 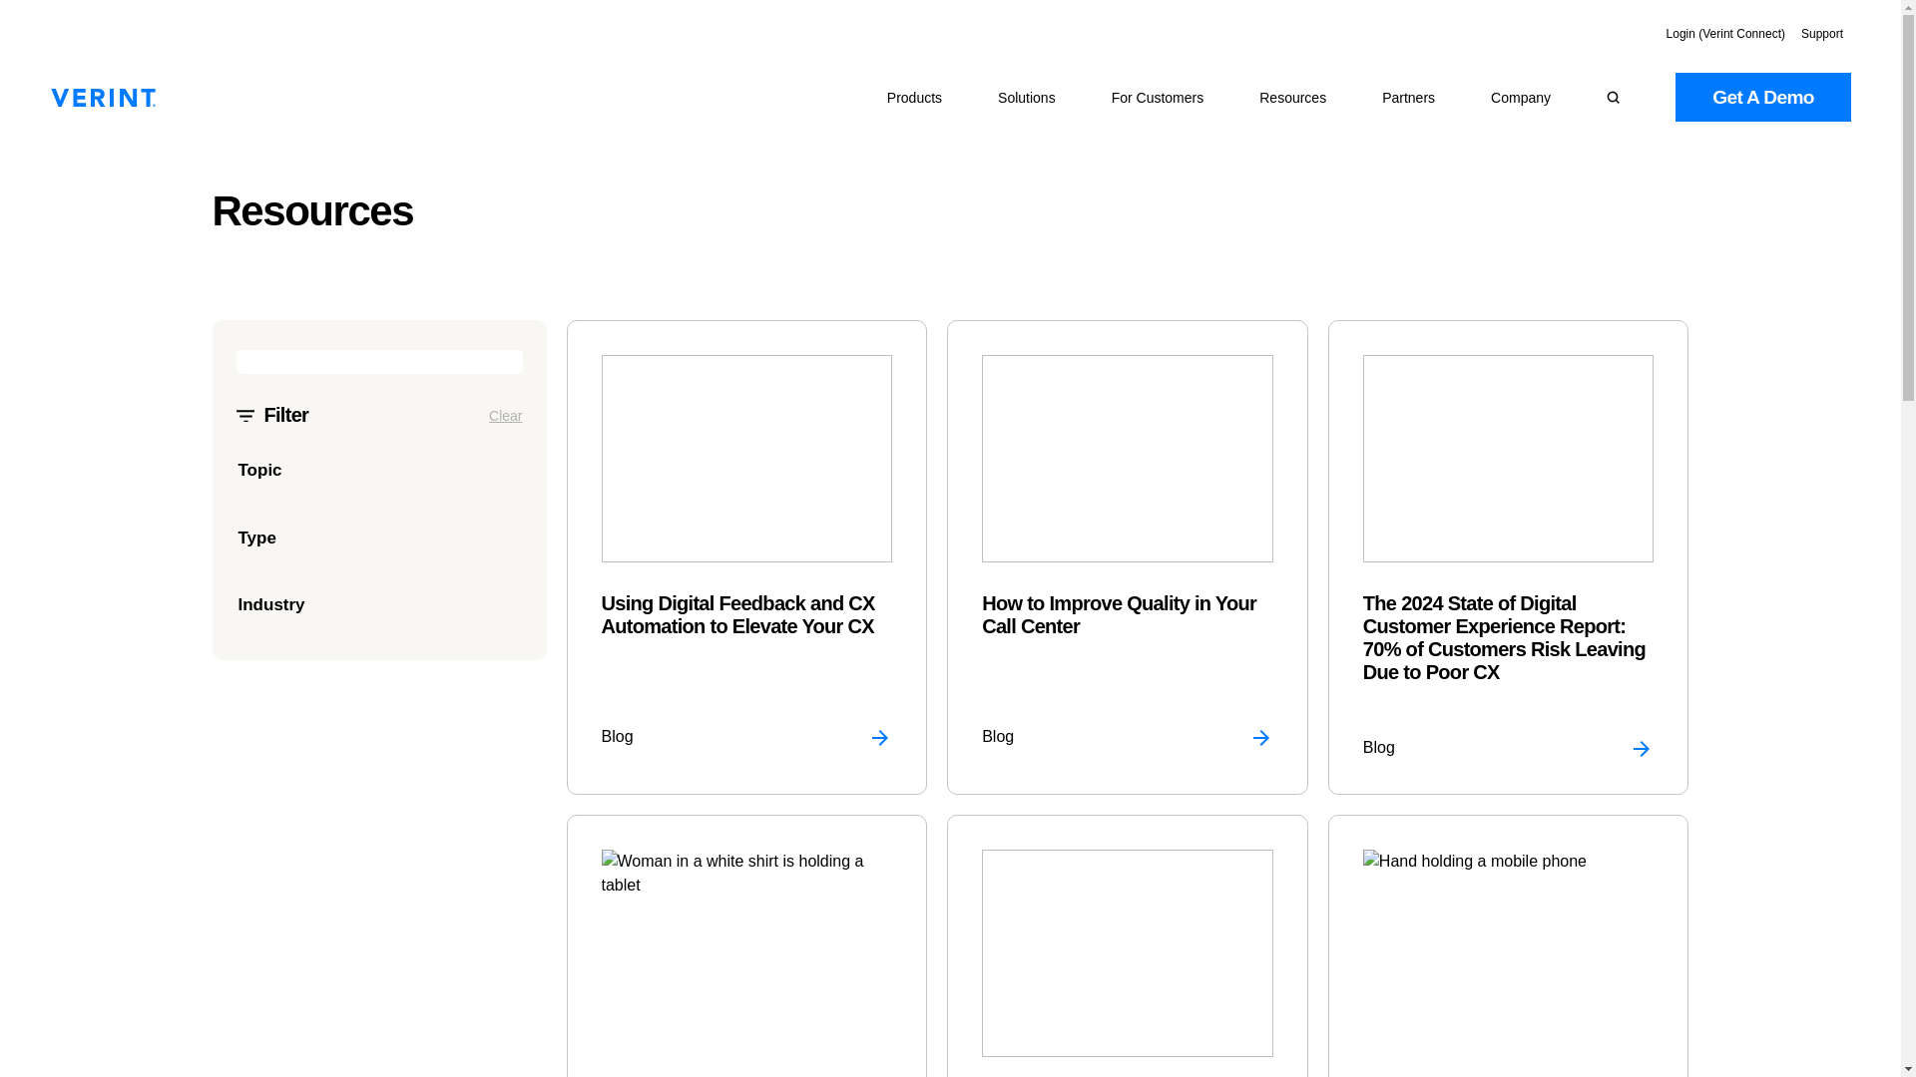 What do you see at coordinates (914, 97) in the screenshot?
I see `Products` at bounding box center [914, 97].